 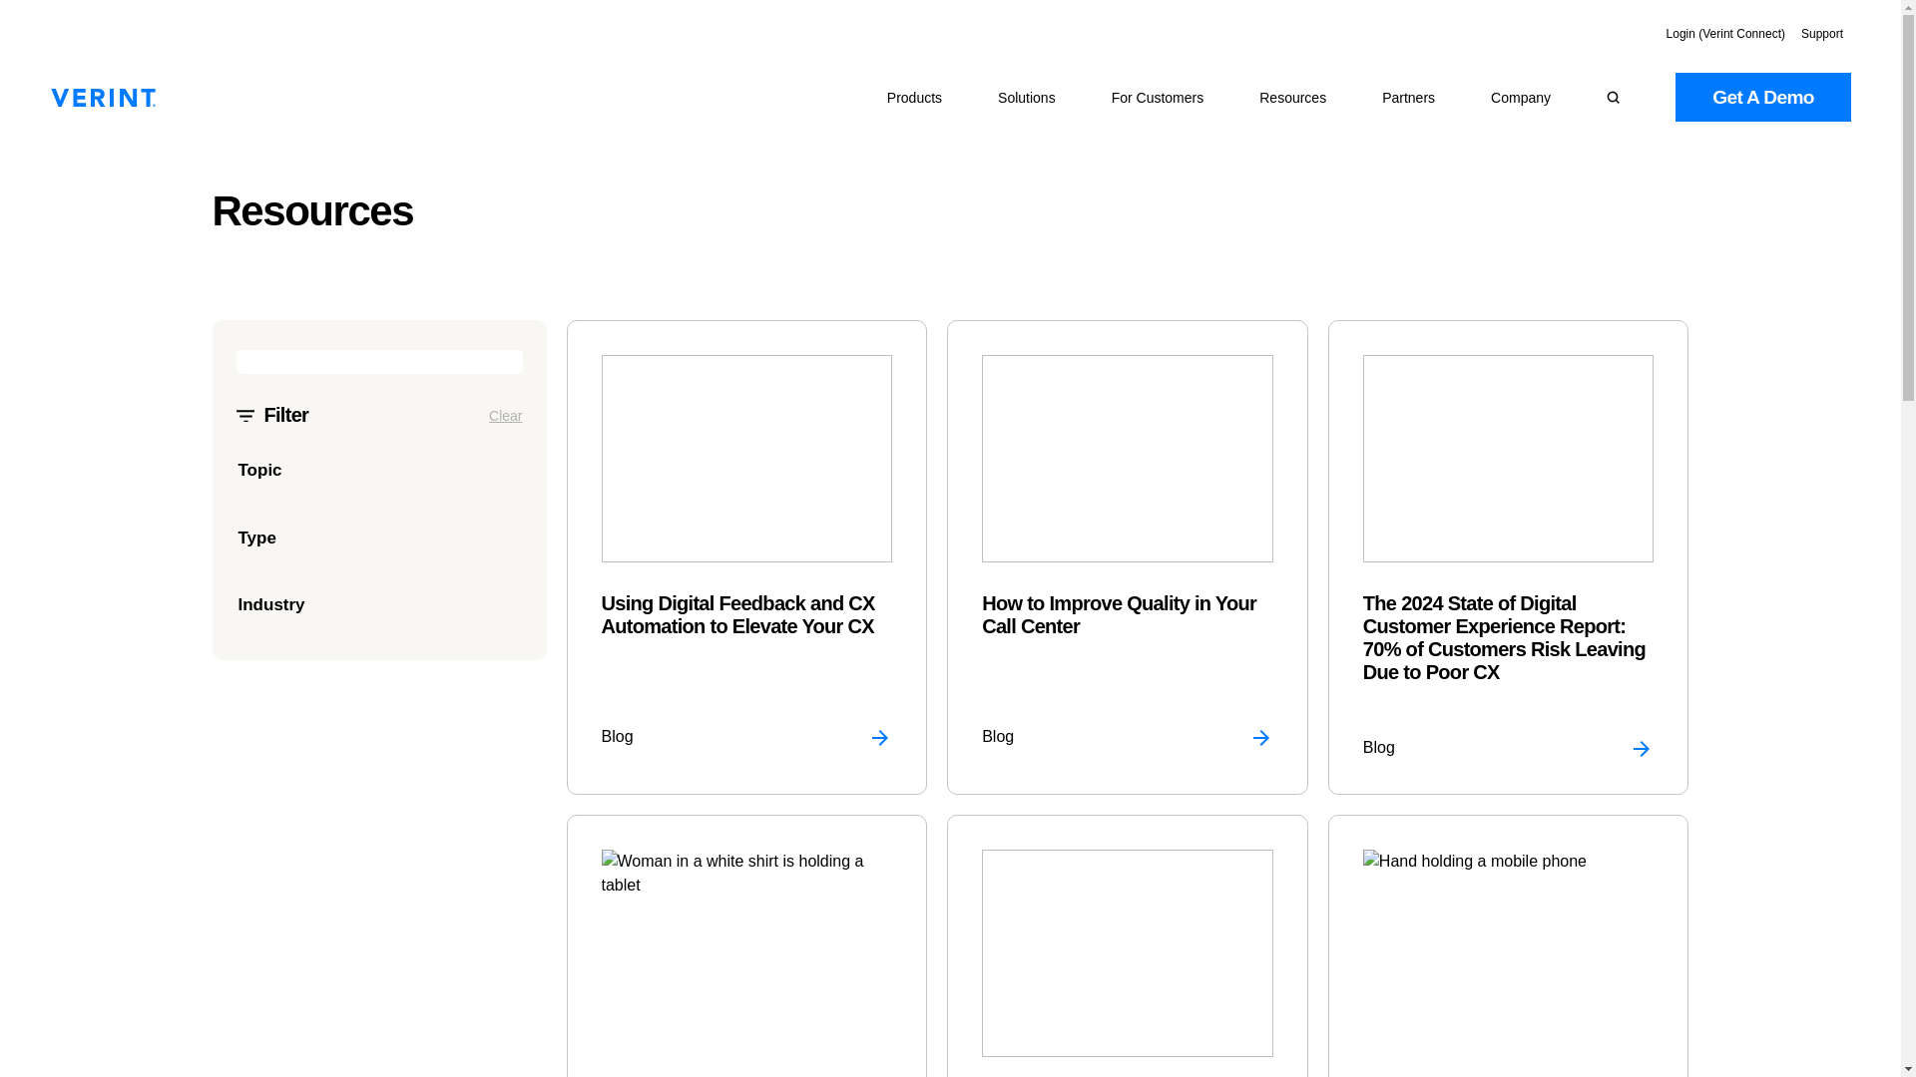 What do you see at coordinates (914, 97) in the screenshot?
I see `Products` at bounding box center [914, 97].